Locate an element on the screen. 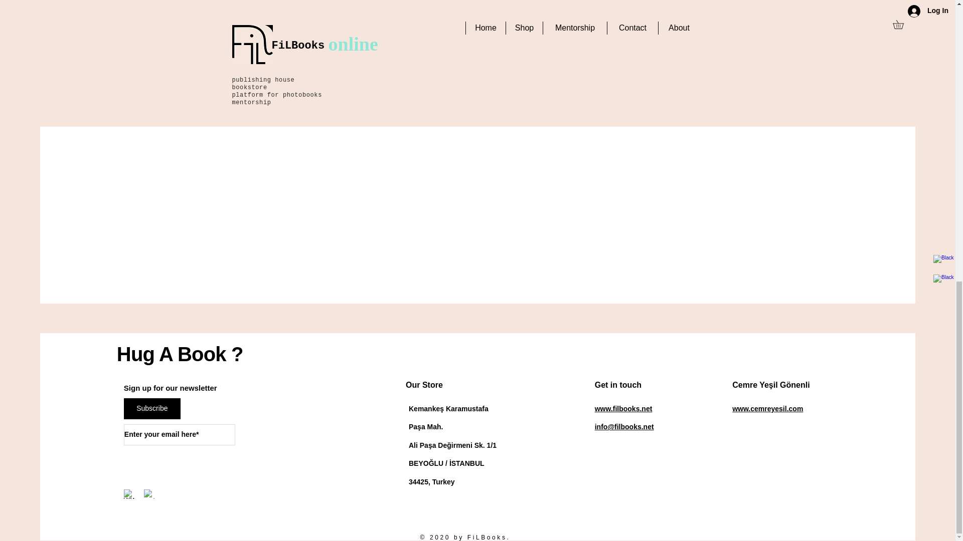 The height and width of the screenshot is (541, 963). Subscribe is located at coordinates (152, 409).